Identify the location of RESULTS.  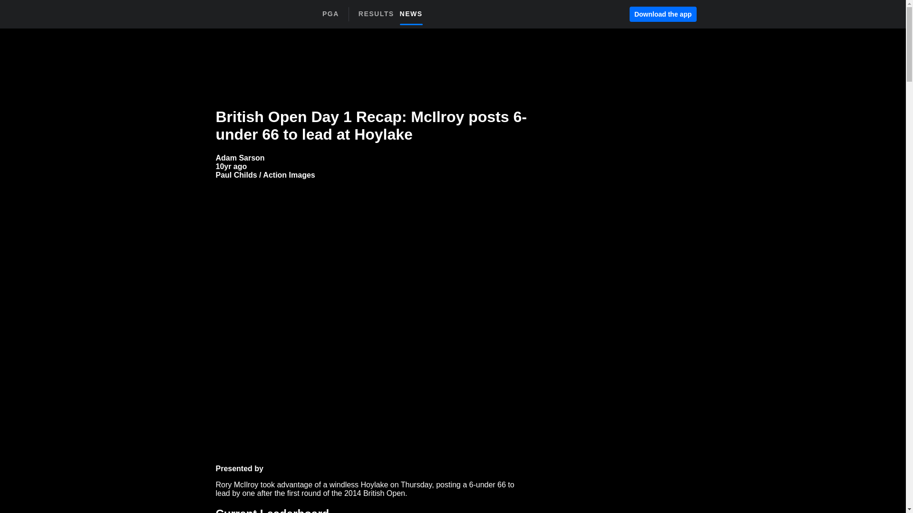
(379, 13).